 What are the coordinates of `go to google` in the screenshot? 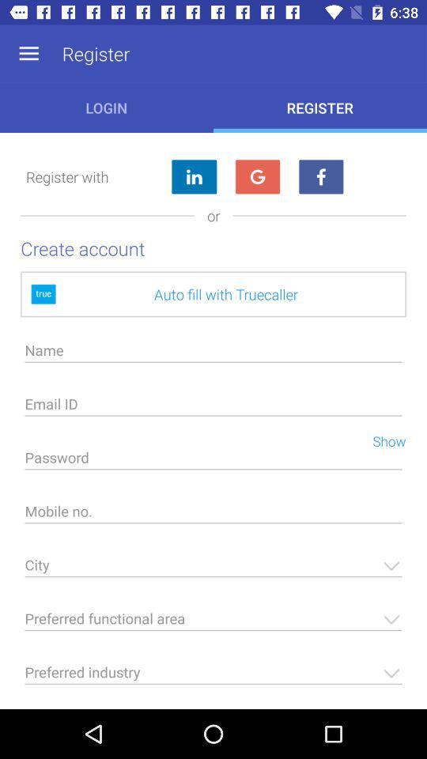 It's located at (258, 177).